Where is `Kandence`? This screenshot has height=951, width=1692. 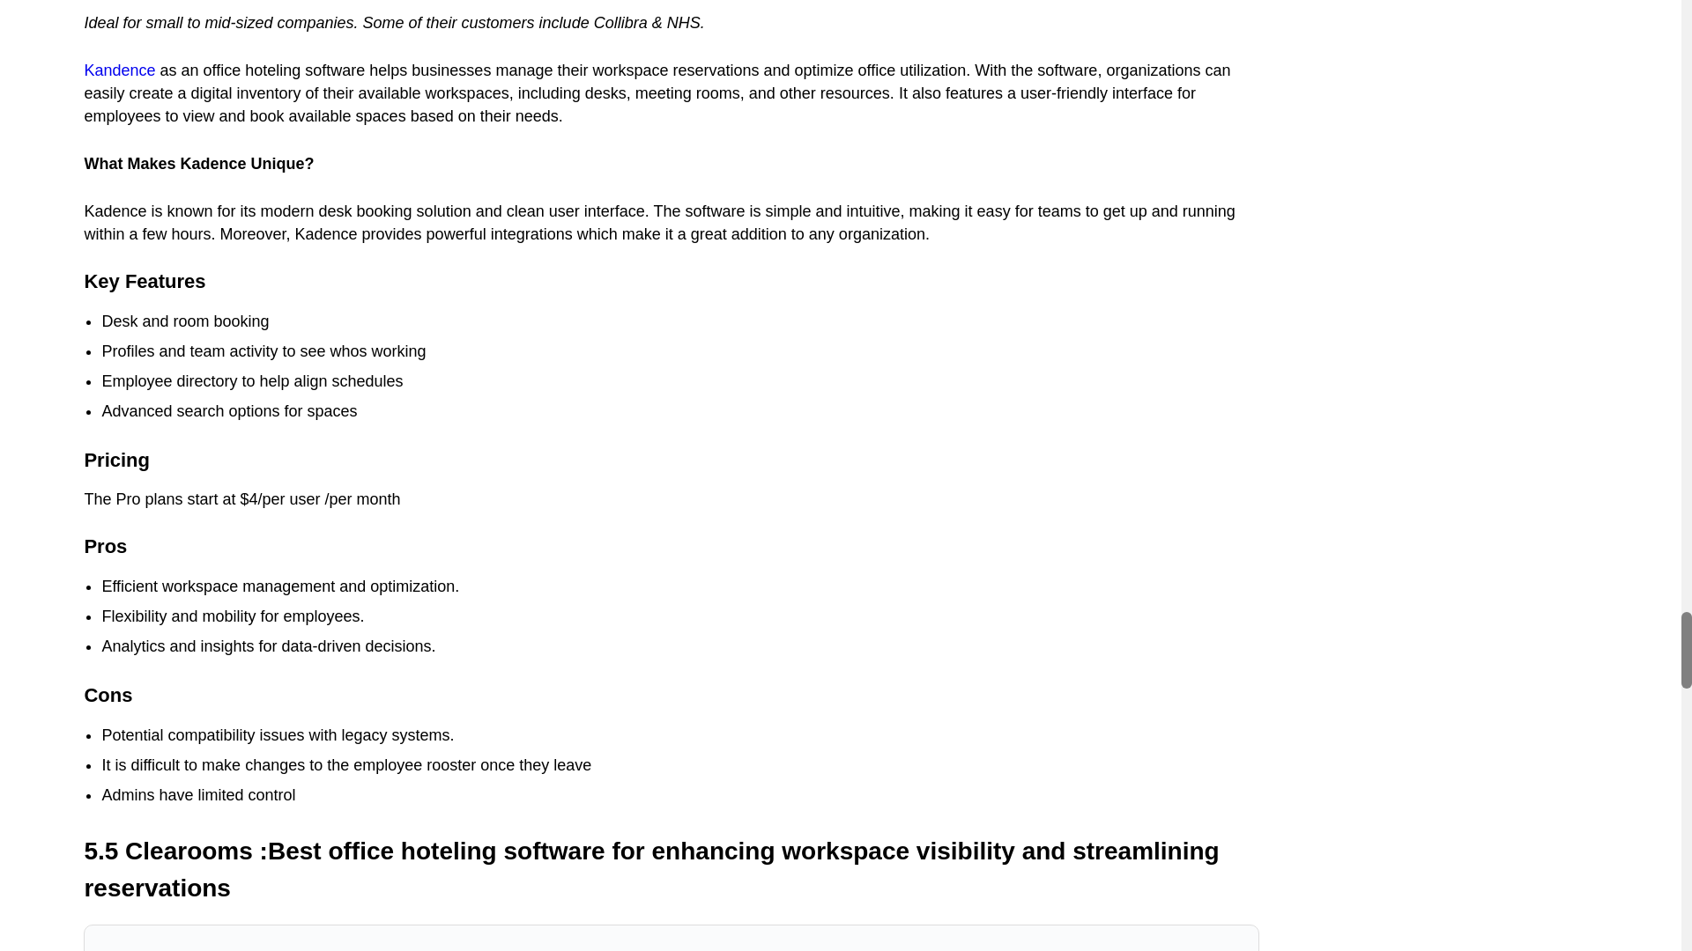
Kandence is located at coordinates (119, 70).